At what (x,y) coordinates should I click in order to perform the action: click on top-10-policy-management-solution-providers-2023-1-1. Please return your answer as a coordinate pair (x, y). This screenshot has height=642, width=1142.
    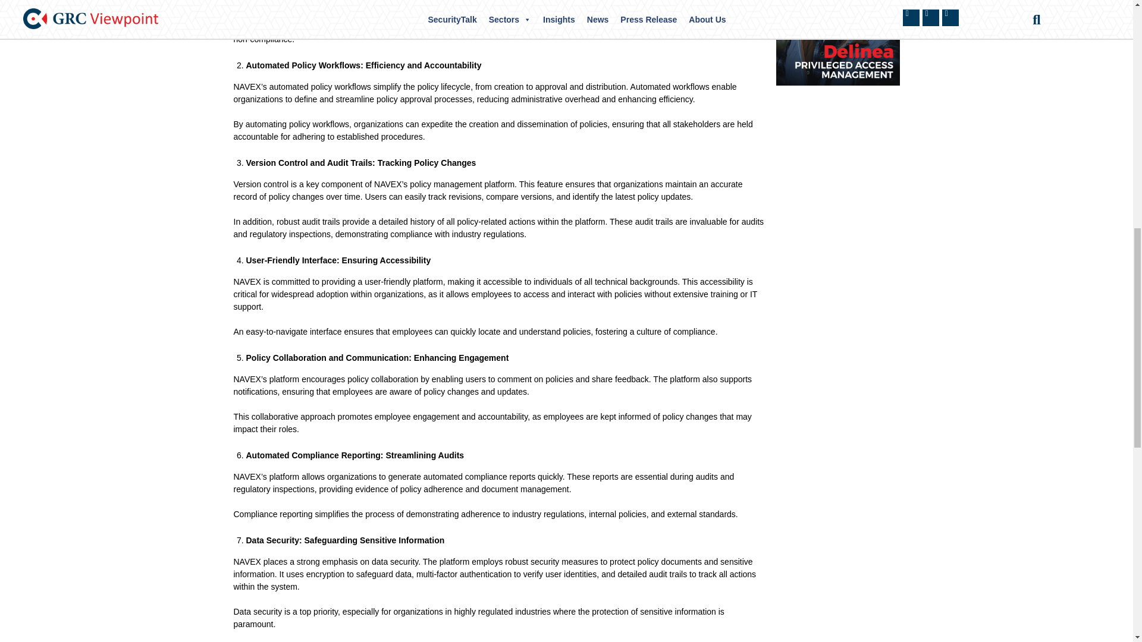
    Looking at the image, I should click on (837, 42).